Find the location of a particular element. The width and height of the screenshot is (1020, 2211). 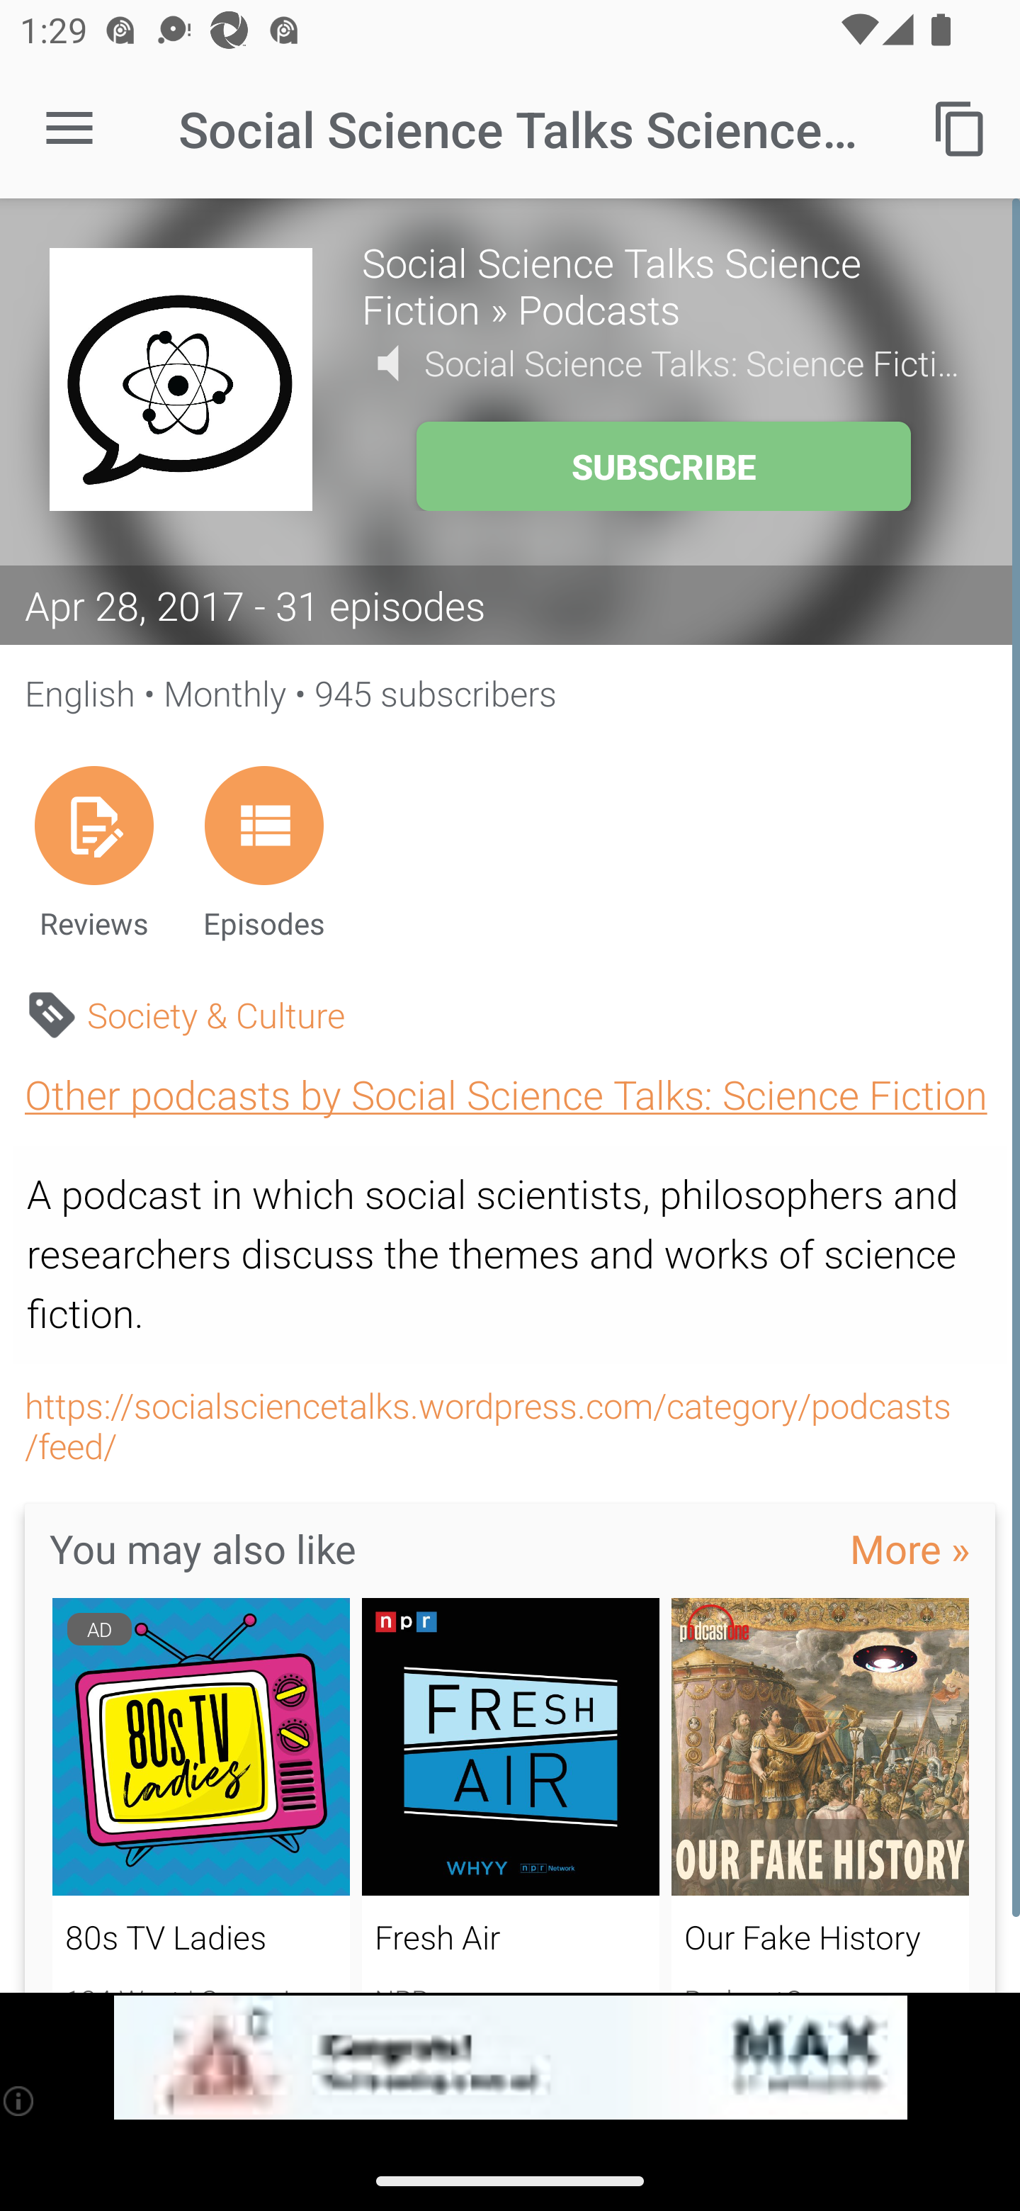

(i) is located at coordinates (20, 2100).